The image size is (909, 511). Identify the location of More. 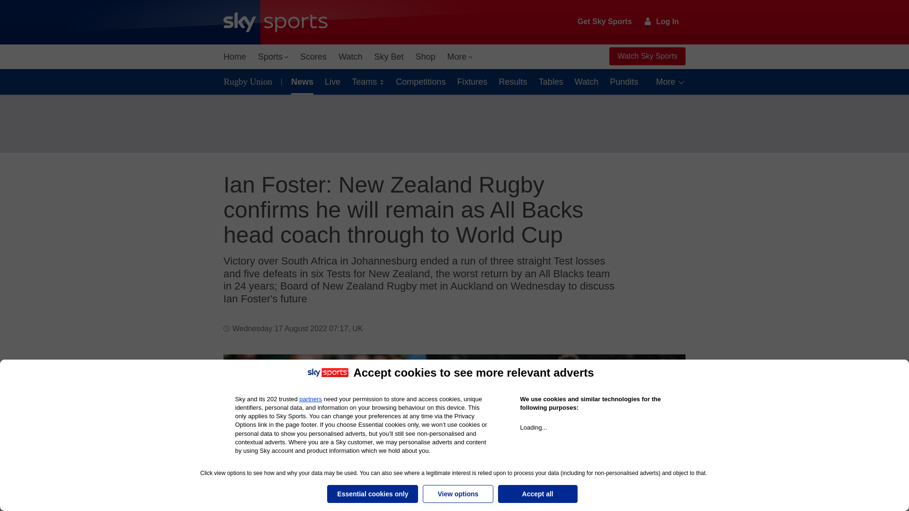
(460, 57).